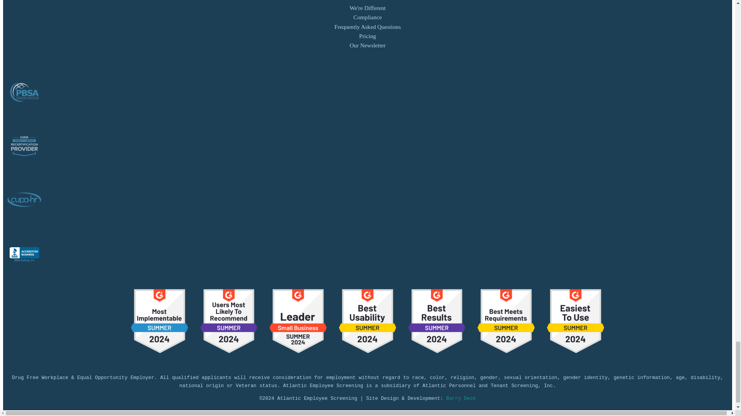 This screenshot has width=741, height=416. I want to click on Barry Deck Website Link, so click(461, 398).